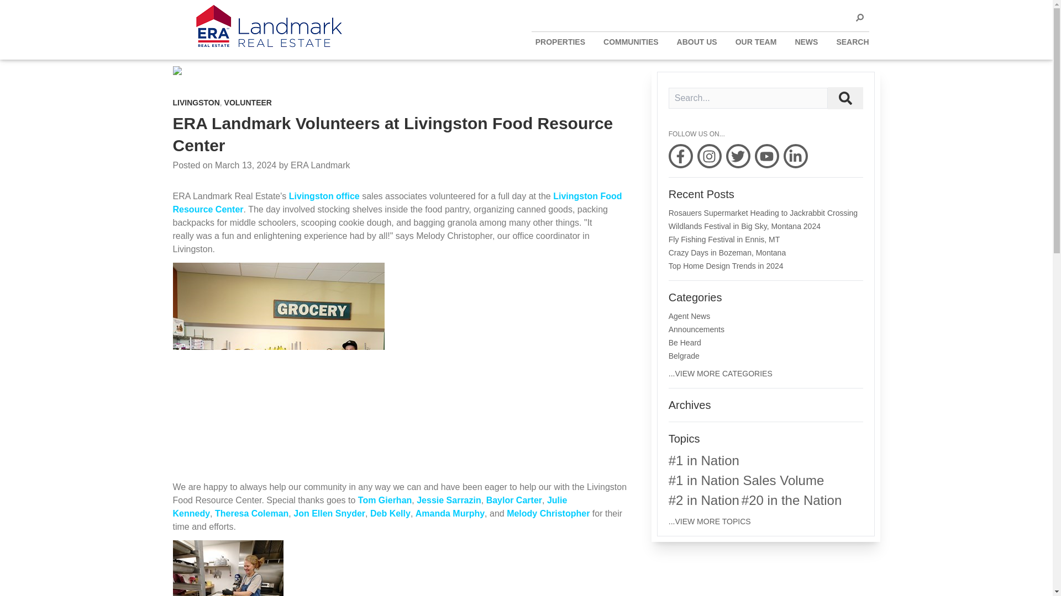  Describe the element at coordinates (514, 500) in the screenshot. I see `Baylor Carter` at that location.